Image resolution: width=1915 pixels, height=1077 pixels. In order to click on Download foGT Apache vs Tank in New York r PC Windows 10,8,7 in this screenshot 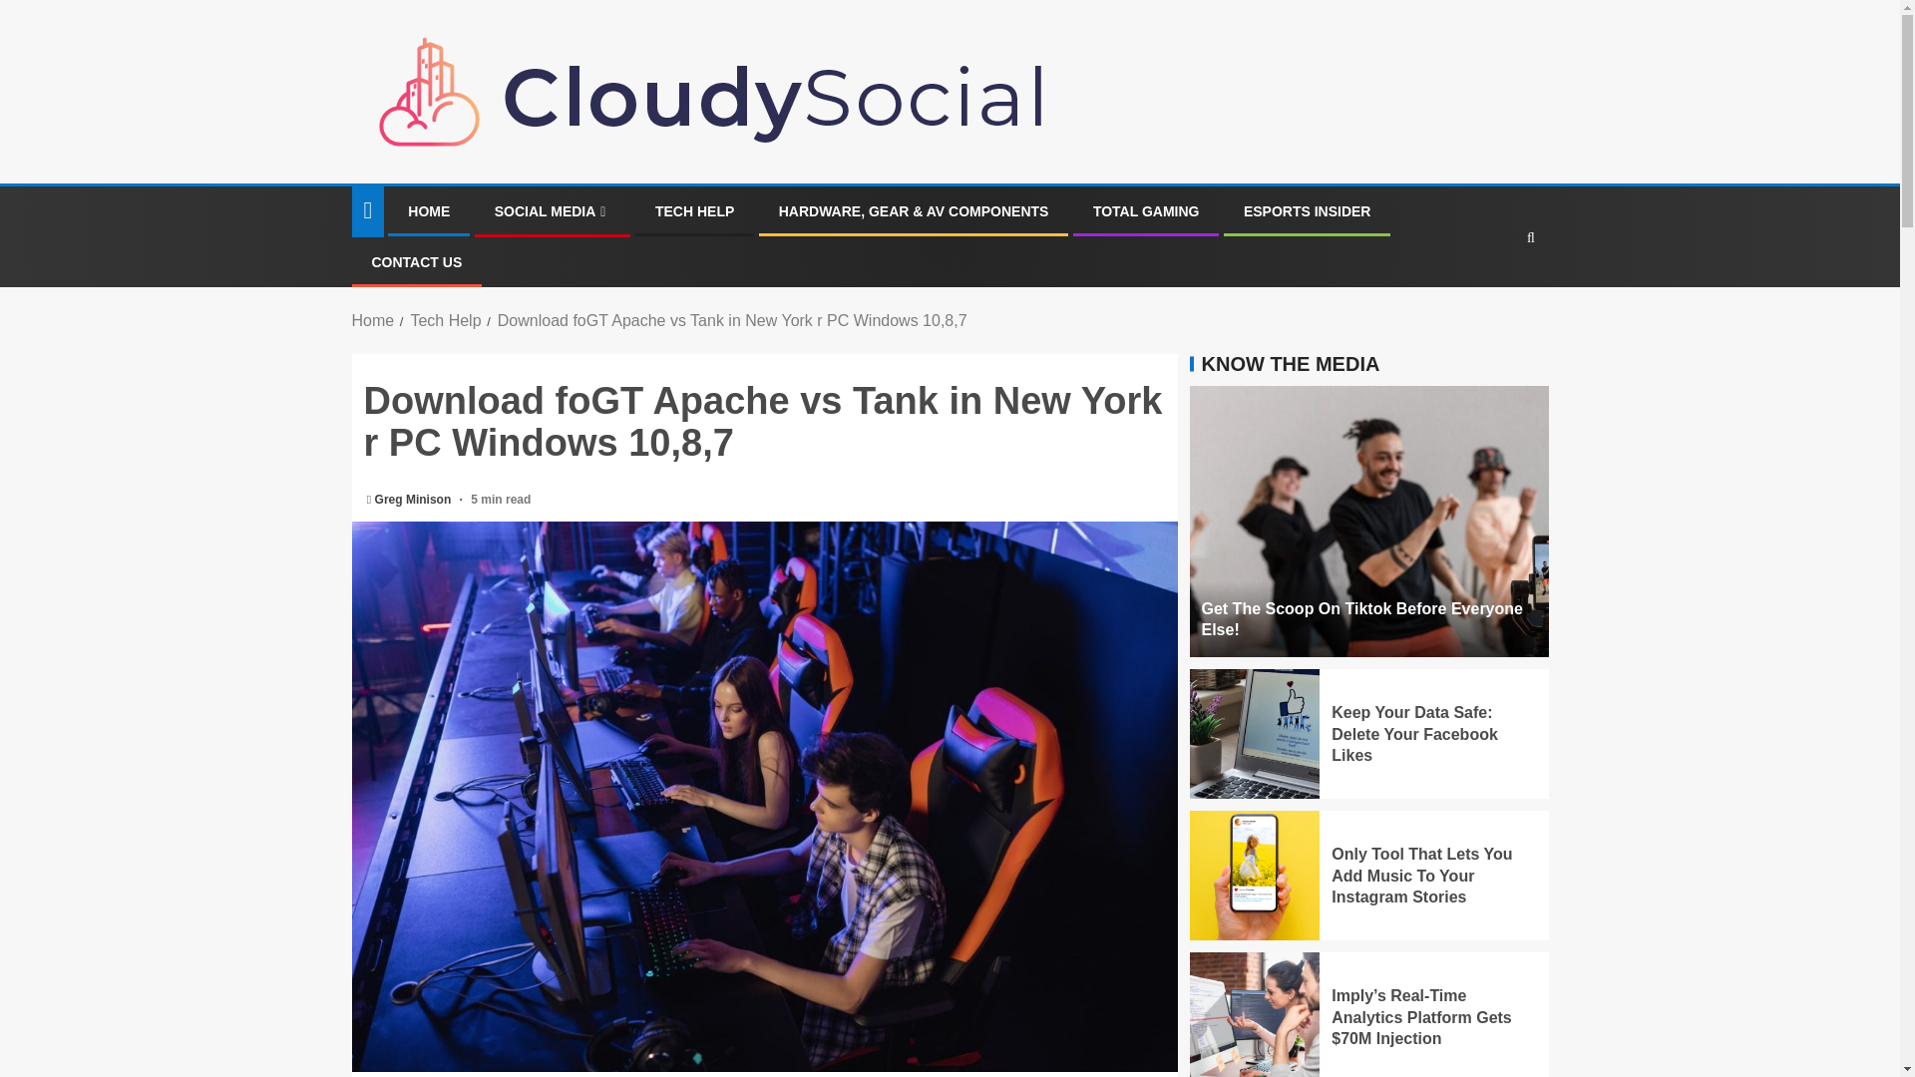, I will do `click(732, 321)`.